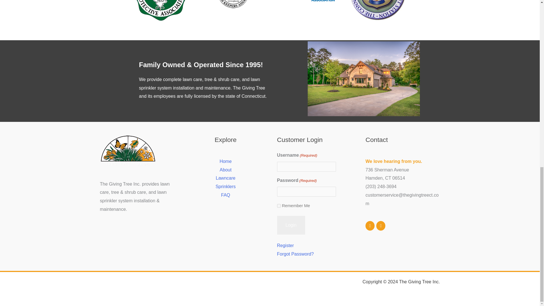 The height and width of the screenshot is (306, 544). I want to click on Login, so click(291, 225).